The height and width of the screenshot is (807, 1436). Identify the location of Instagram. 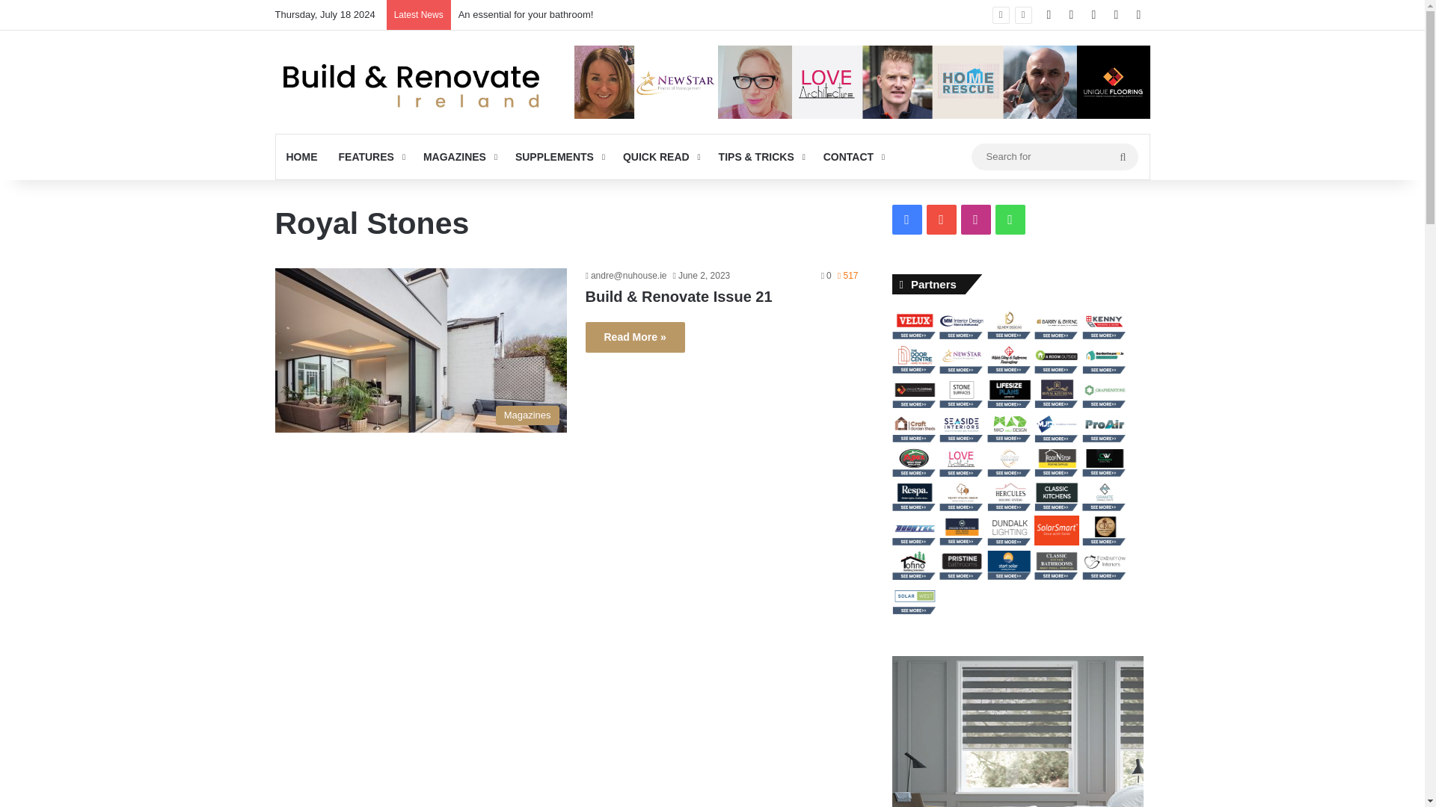
(1093, 15).